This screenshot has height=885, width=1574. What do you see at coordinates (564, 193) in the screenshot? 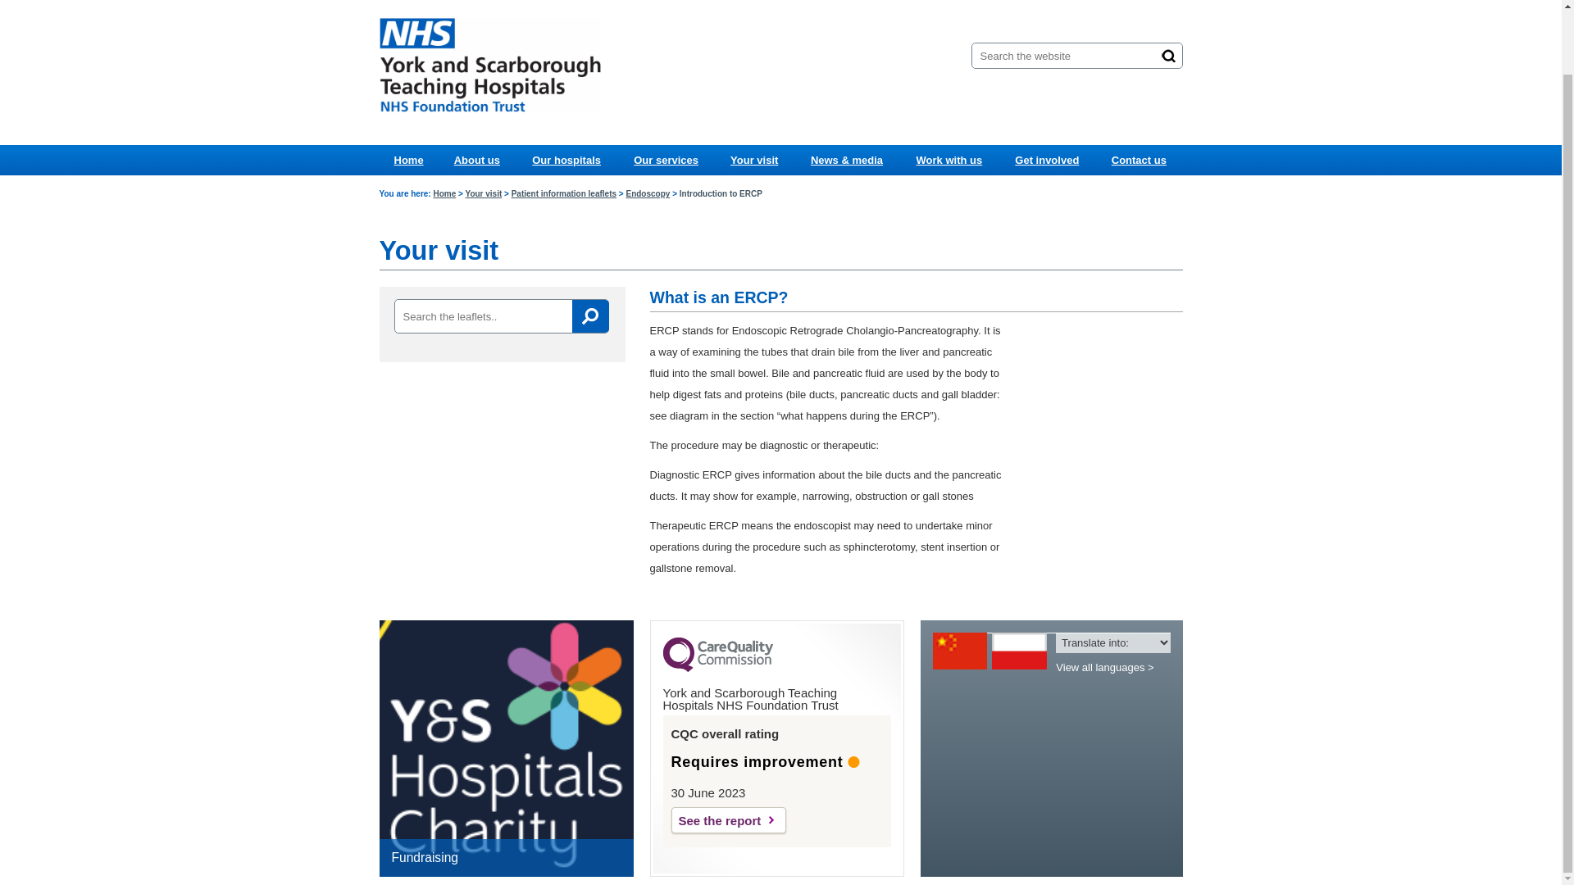
I see `Patient information leaflets` at bounding box center [564, 193].